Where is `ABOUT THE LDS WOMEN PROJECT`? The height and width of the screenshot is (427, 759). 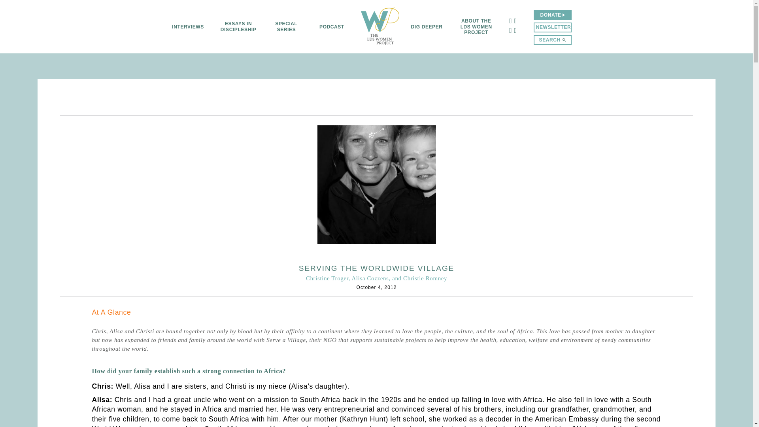
ABOUT THE LDS WOMEN PROJECT is located at coordinates (476, 26).